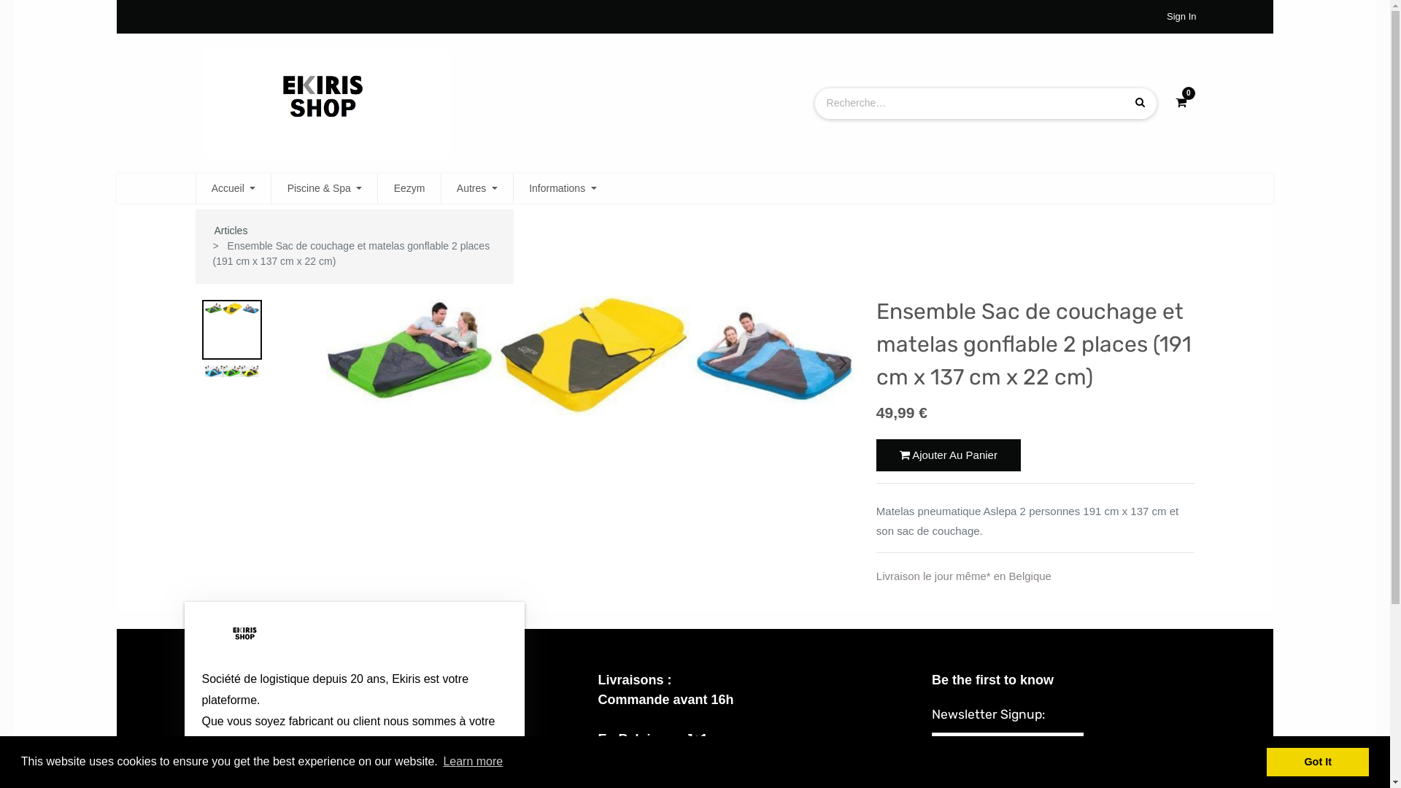 The width and height of the screenshot is (1401, 788). What do you see at coordinates (1181, 17) in the screenshot?
I see `Sign In` at bounding box center [1181, 17].